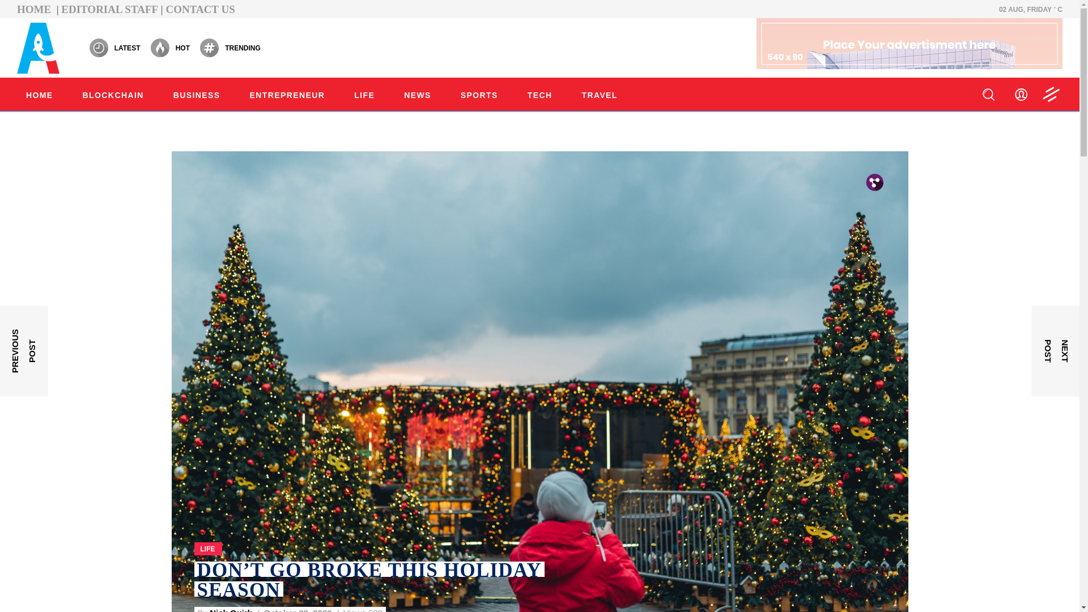 The width and height of the screenshot is (1088, 612). Describe the element at coordinates (35, 9) in the screenshot. I see `HOME ` at that location.